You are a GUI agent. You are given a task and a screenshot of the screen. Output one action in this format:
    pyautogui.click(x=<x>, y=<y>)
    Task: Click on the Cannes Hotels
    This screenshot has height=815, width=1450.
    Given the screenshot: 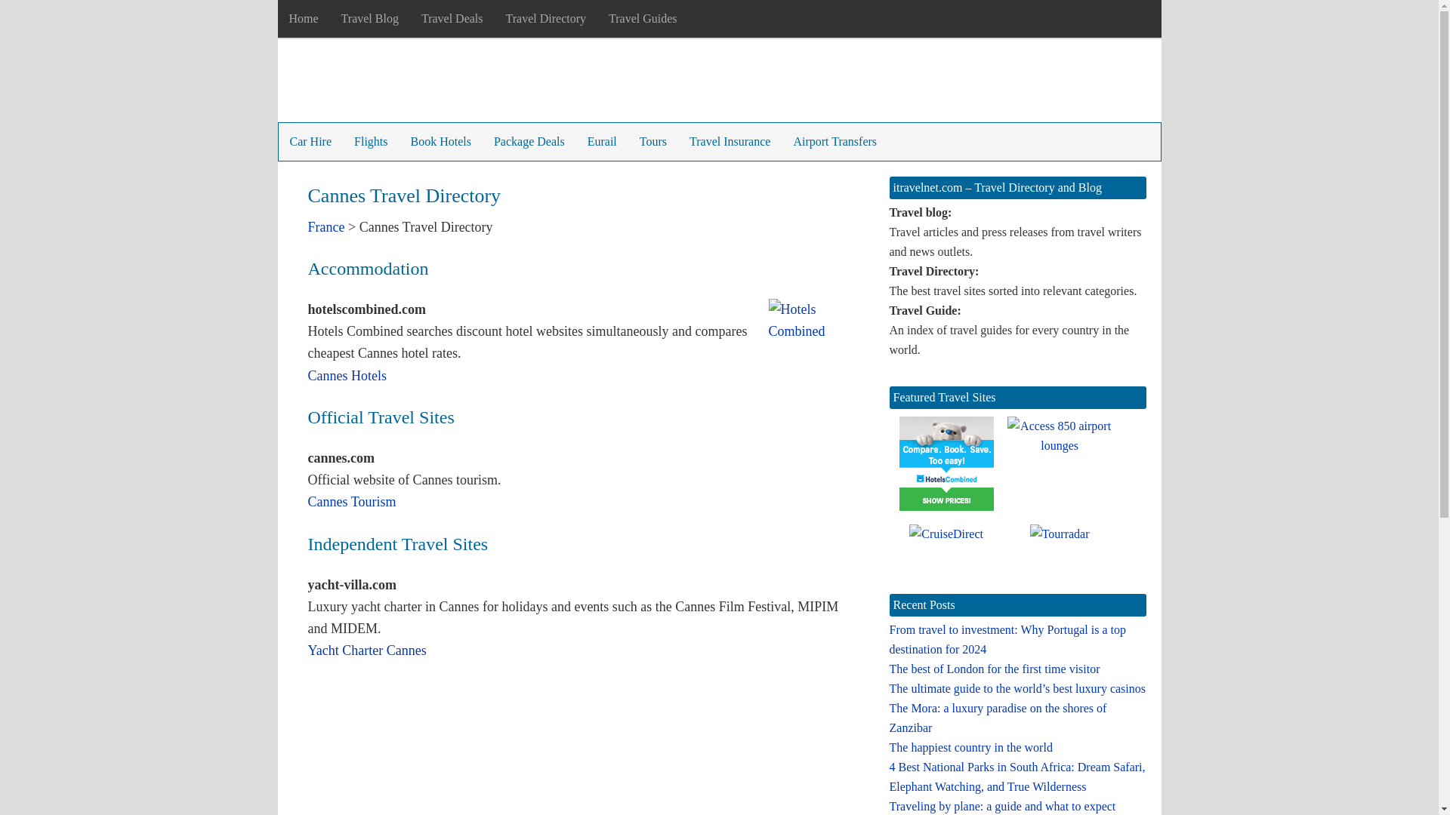 What is the action you would take?
    pyautogui.click(x=347, y=376)
    